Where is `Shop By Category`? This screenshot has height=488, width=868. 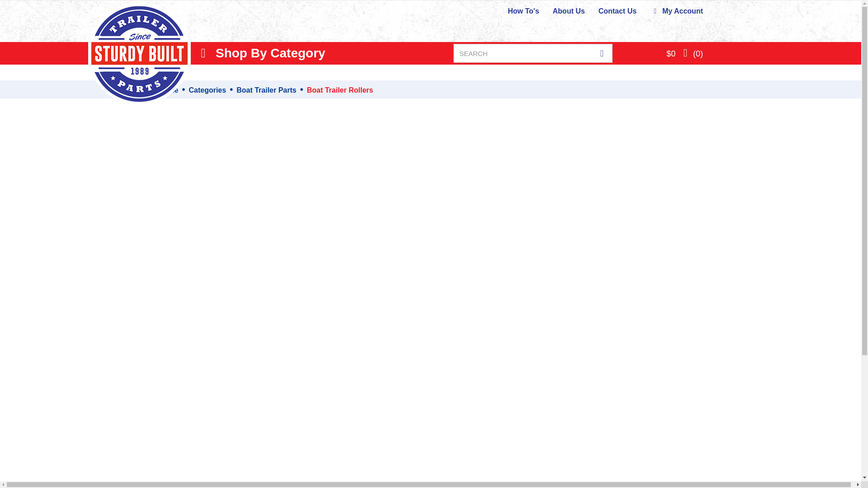 Shop By Category is located at coordinates (261, 53).